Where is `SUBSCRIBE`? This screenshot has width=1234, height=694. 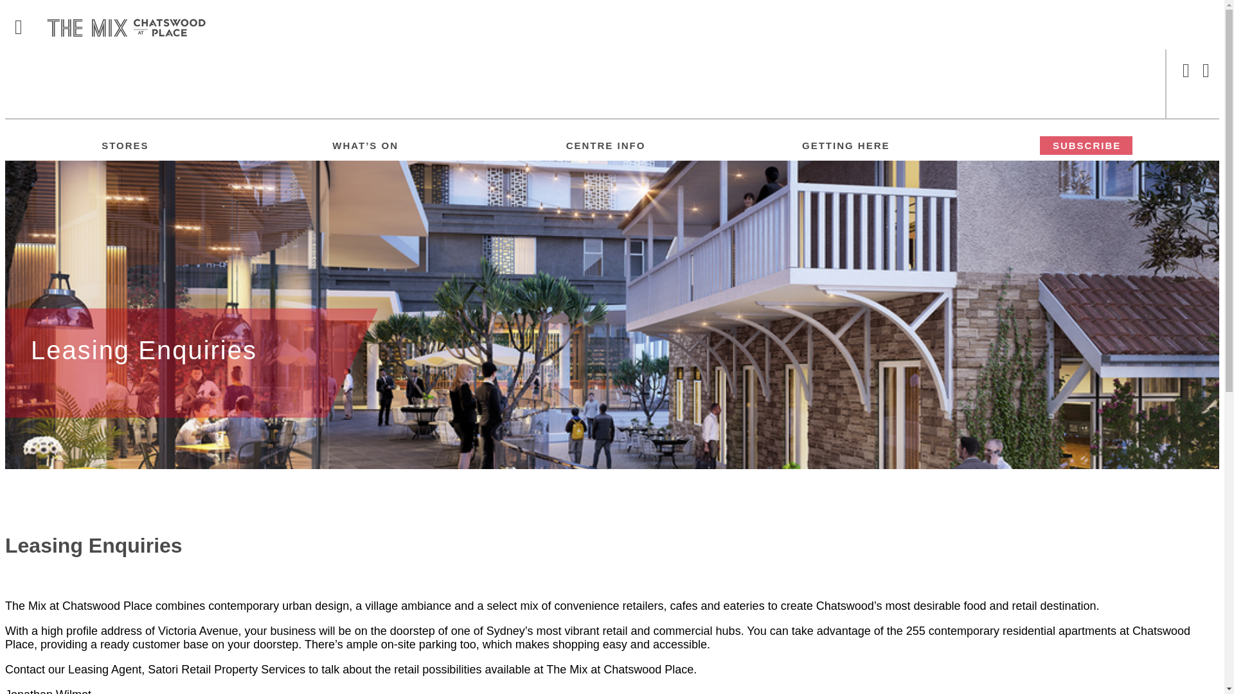
SUBSCRIBE is located at coordinates (1086, 145).